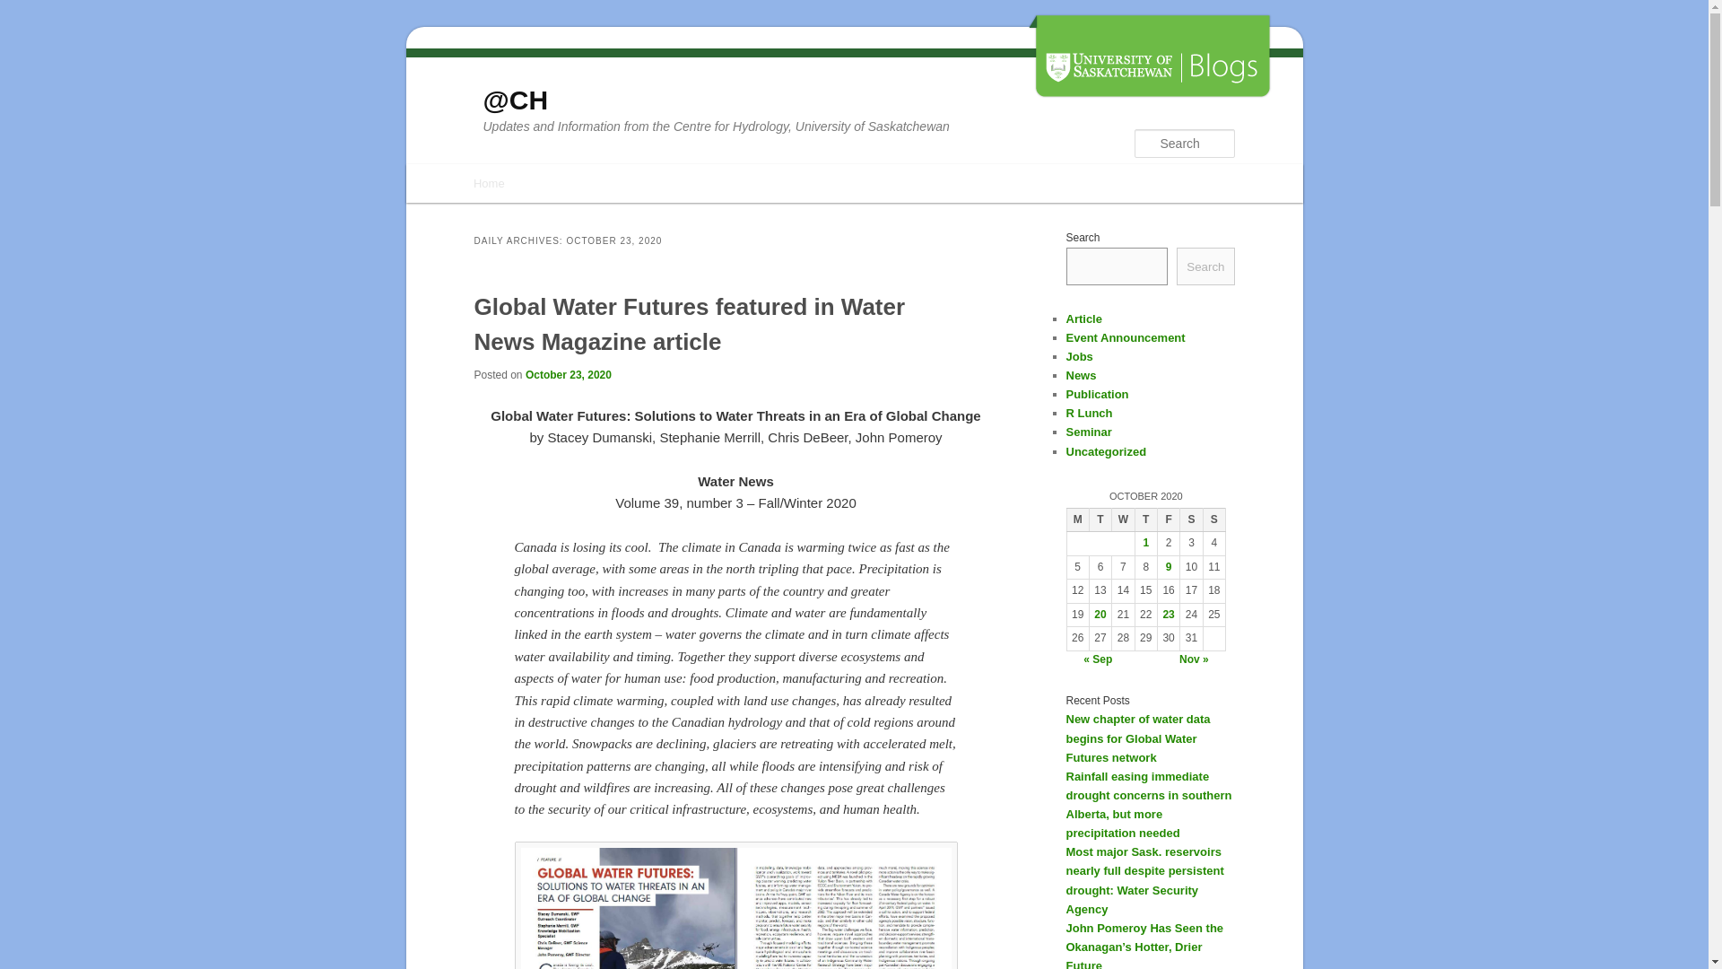 This screenshot has width=1722, height=969. Describe the element at coordinates (1089, 413) in the screenshot. I see `R Lunch` at that location.